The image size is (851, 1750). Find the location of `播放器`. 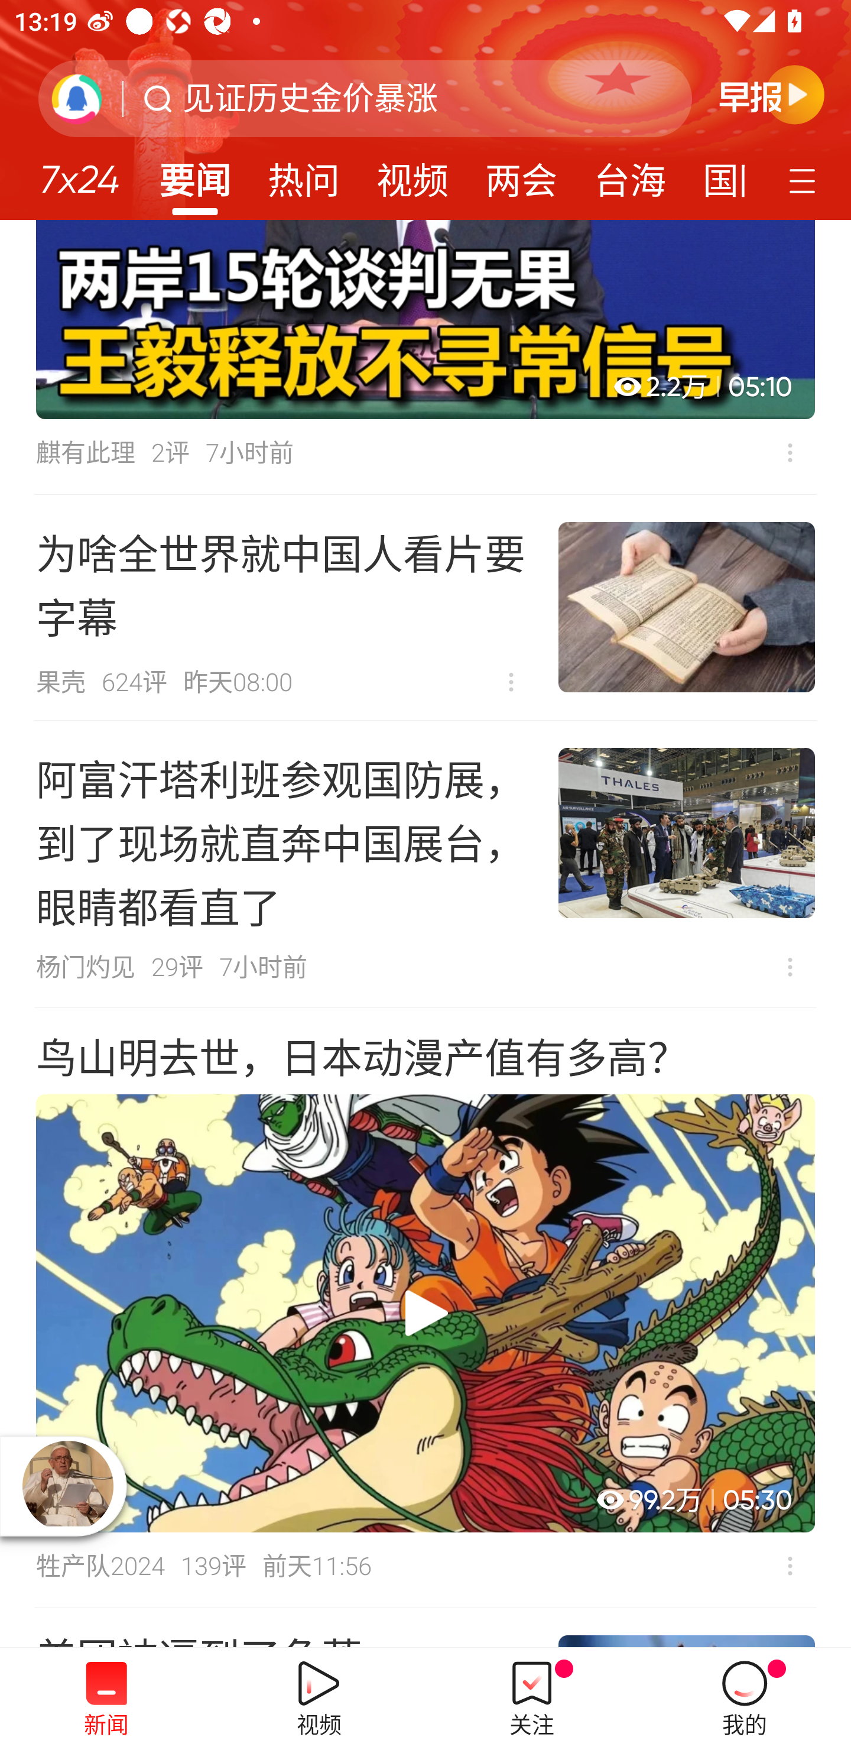

播放器 is located at coordinates (67, 1486).